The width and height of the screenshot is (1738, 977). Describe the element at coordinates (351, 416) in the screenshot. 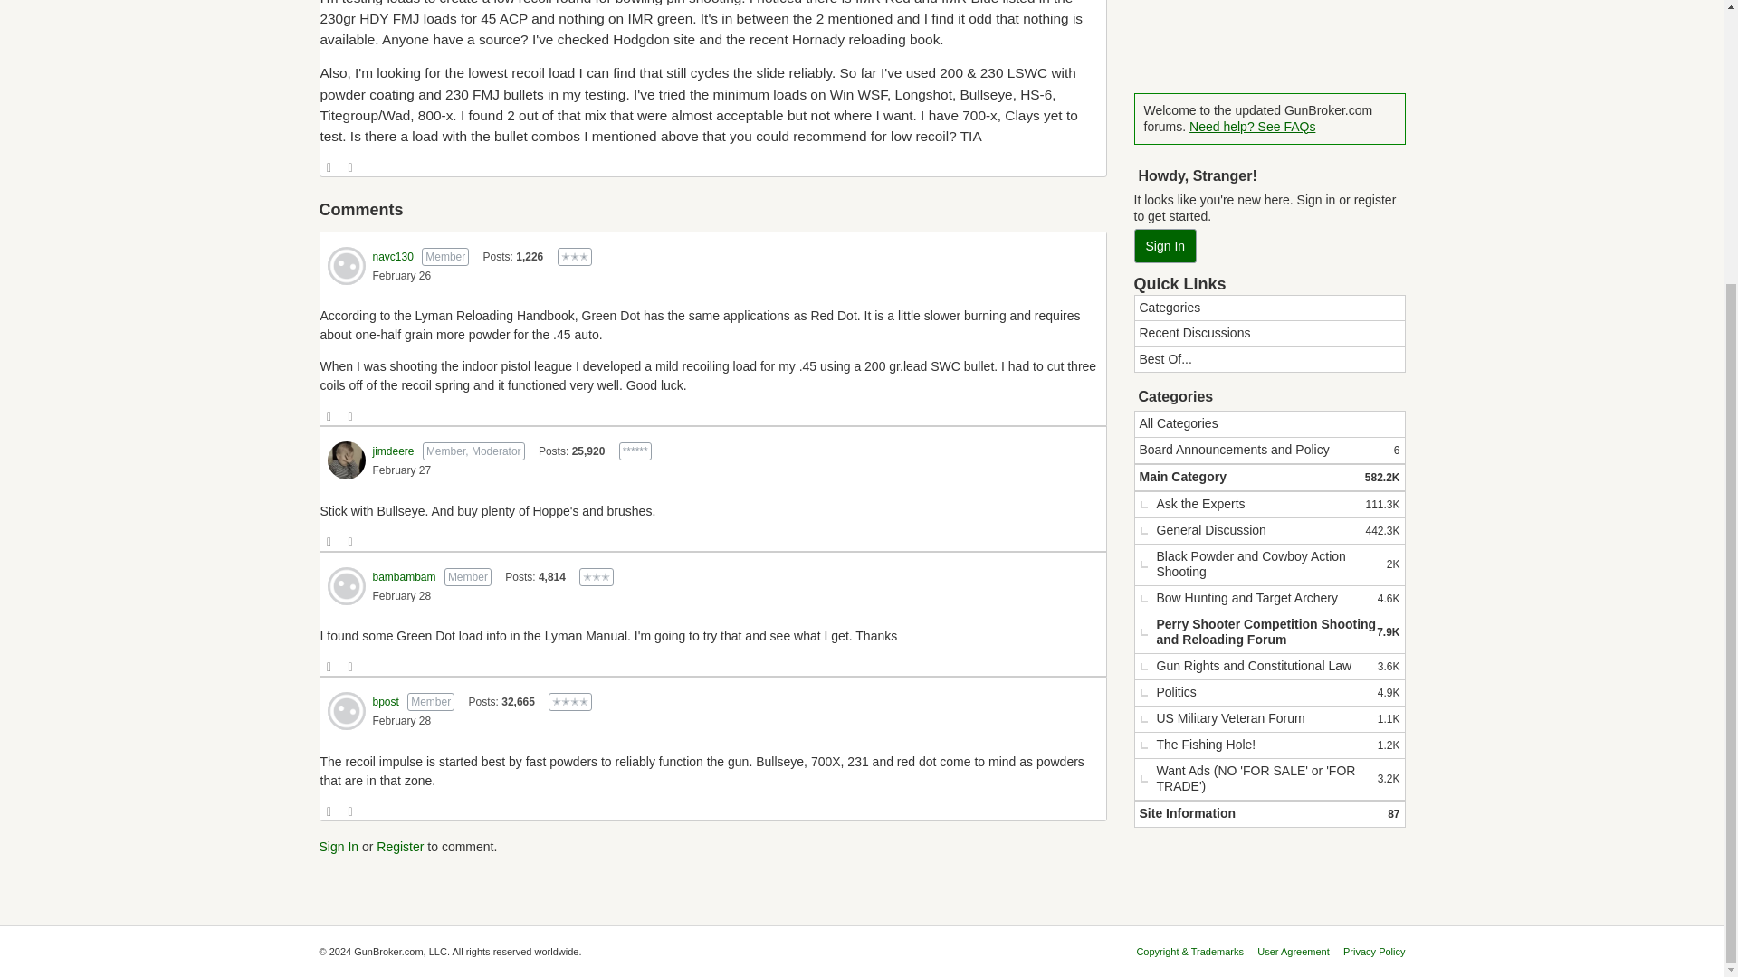

I see `Share on Twitter` at that location.